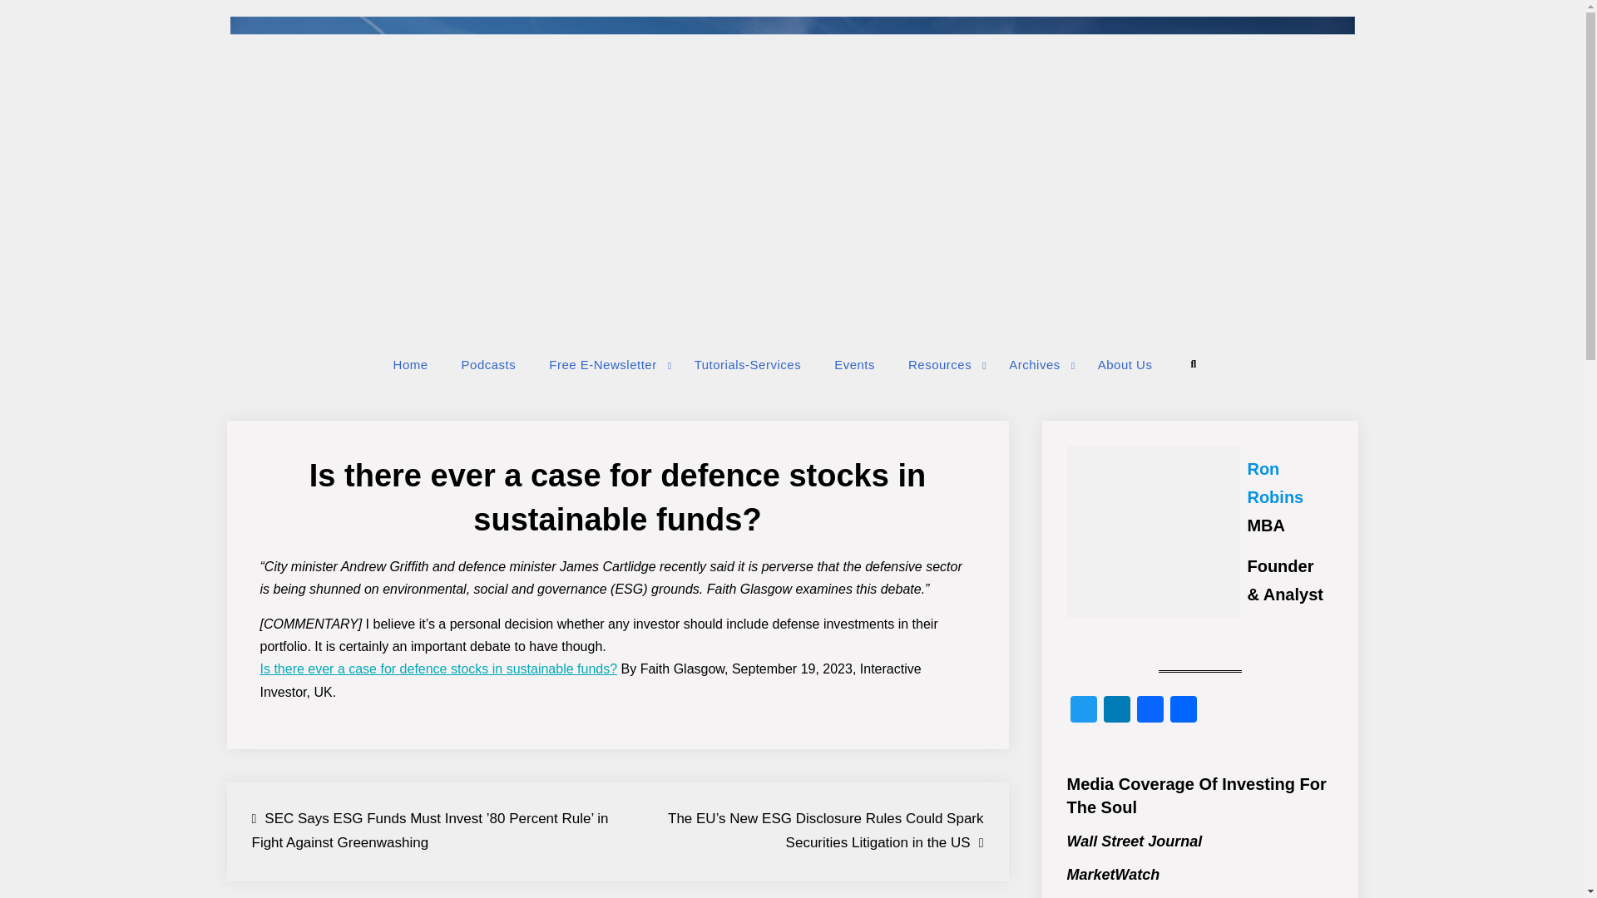 Image resolution: width=1597 pixels, height=898 pixels. Describe the element at coordinates (1116, 711) in the screenshot. I see `LinkedIn` at that location.